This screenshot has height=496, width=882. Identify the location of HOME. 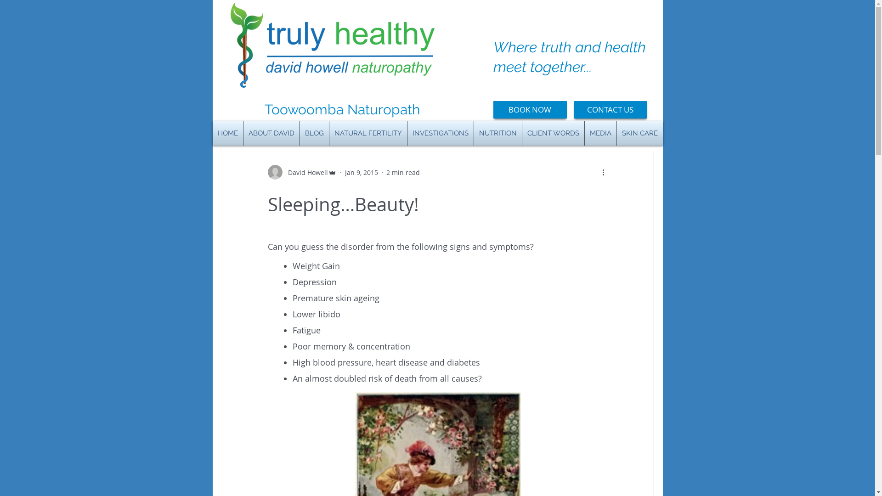
(227, 133).